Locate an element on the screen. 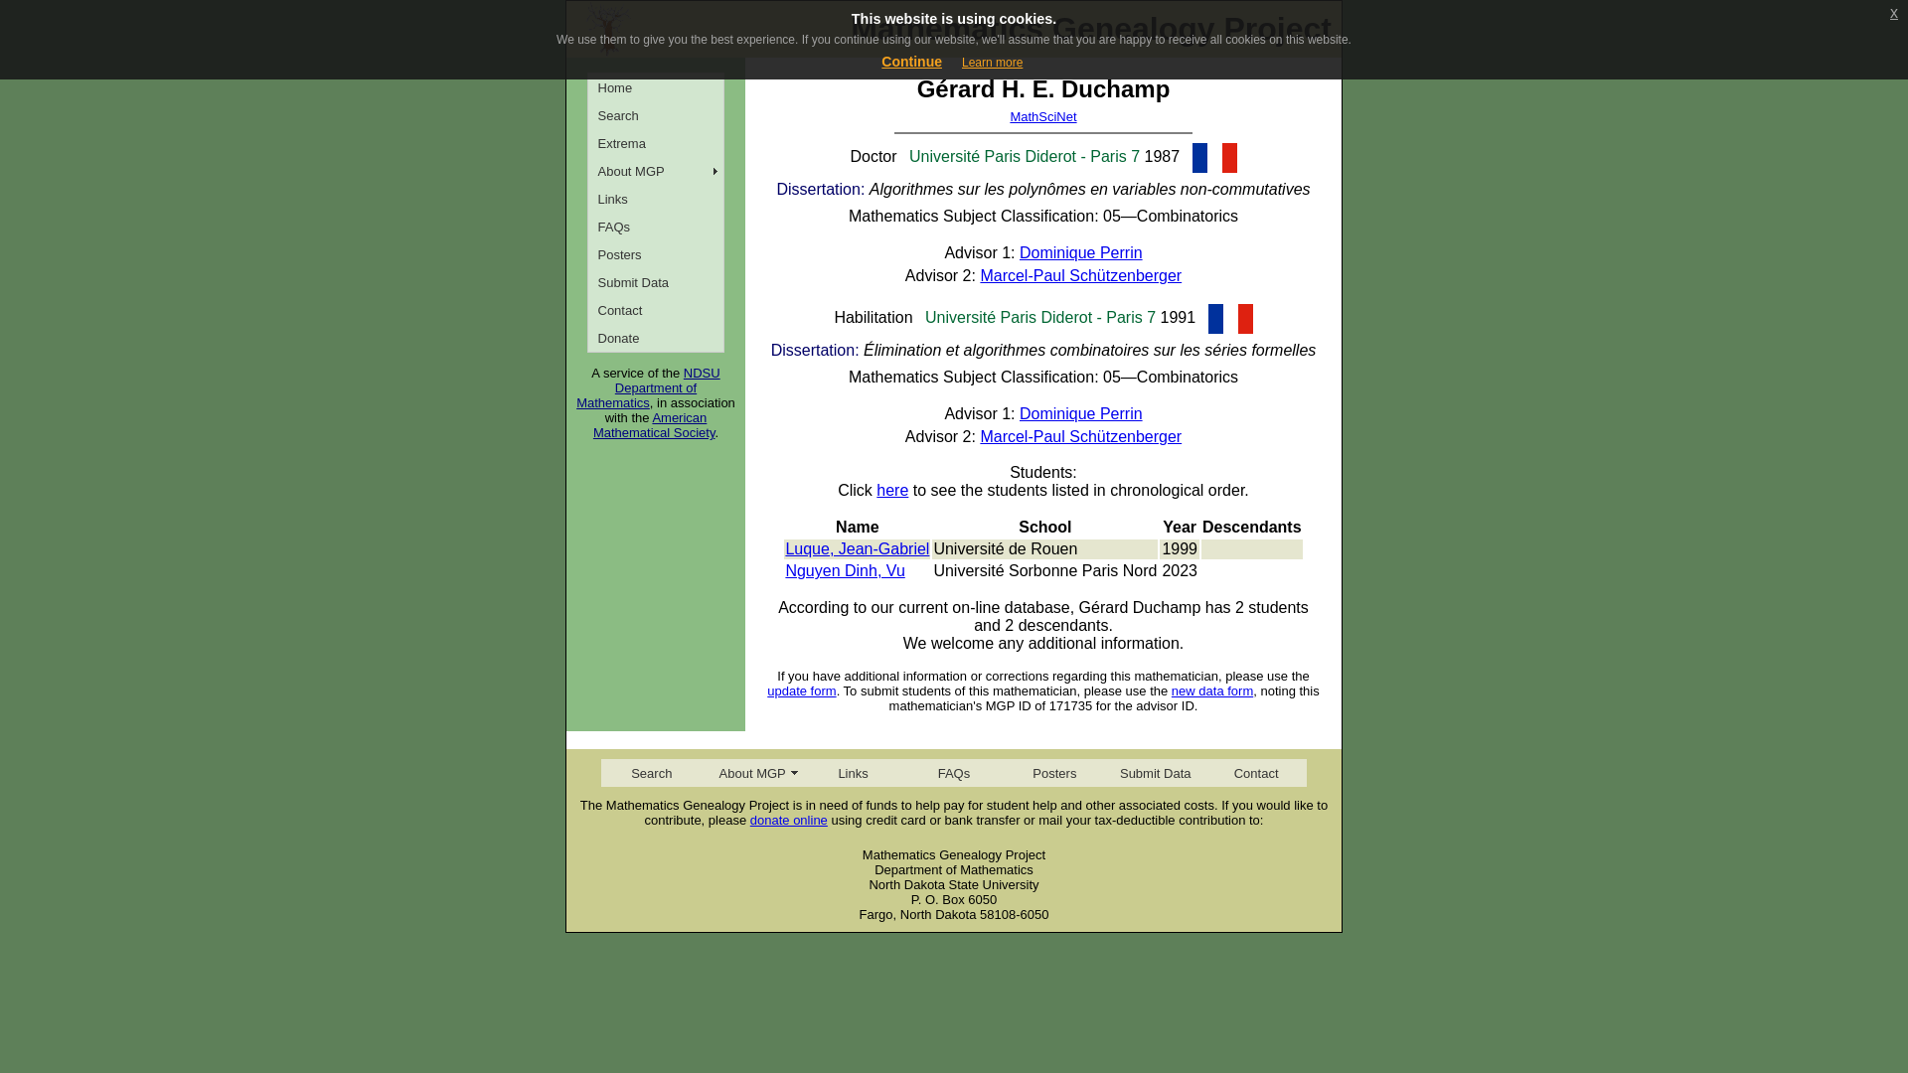  FAQs is located at coordinates (656, 226).